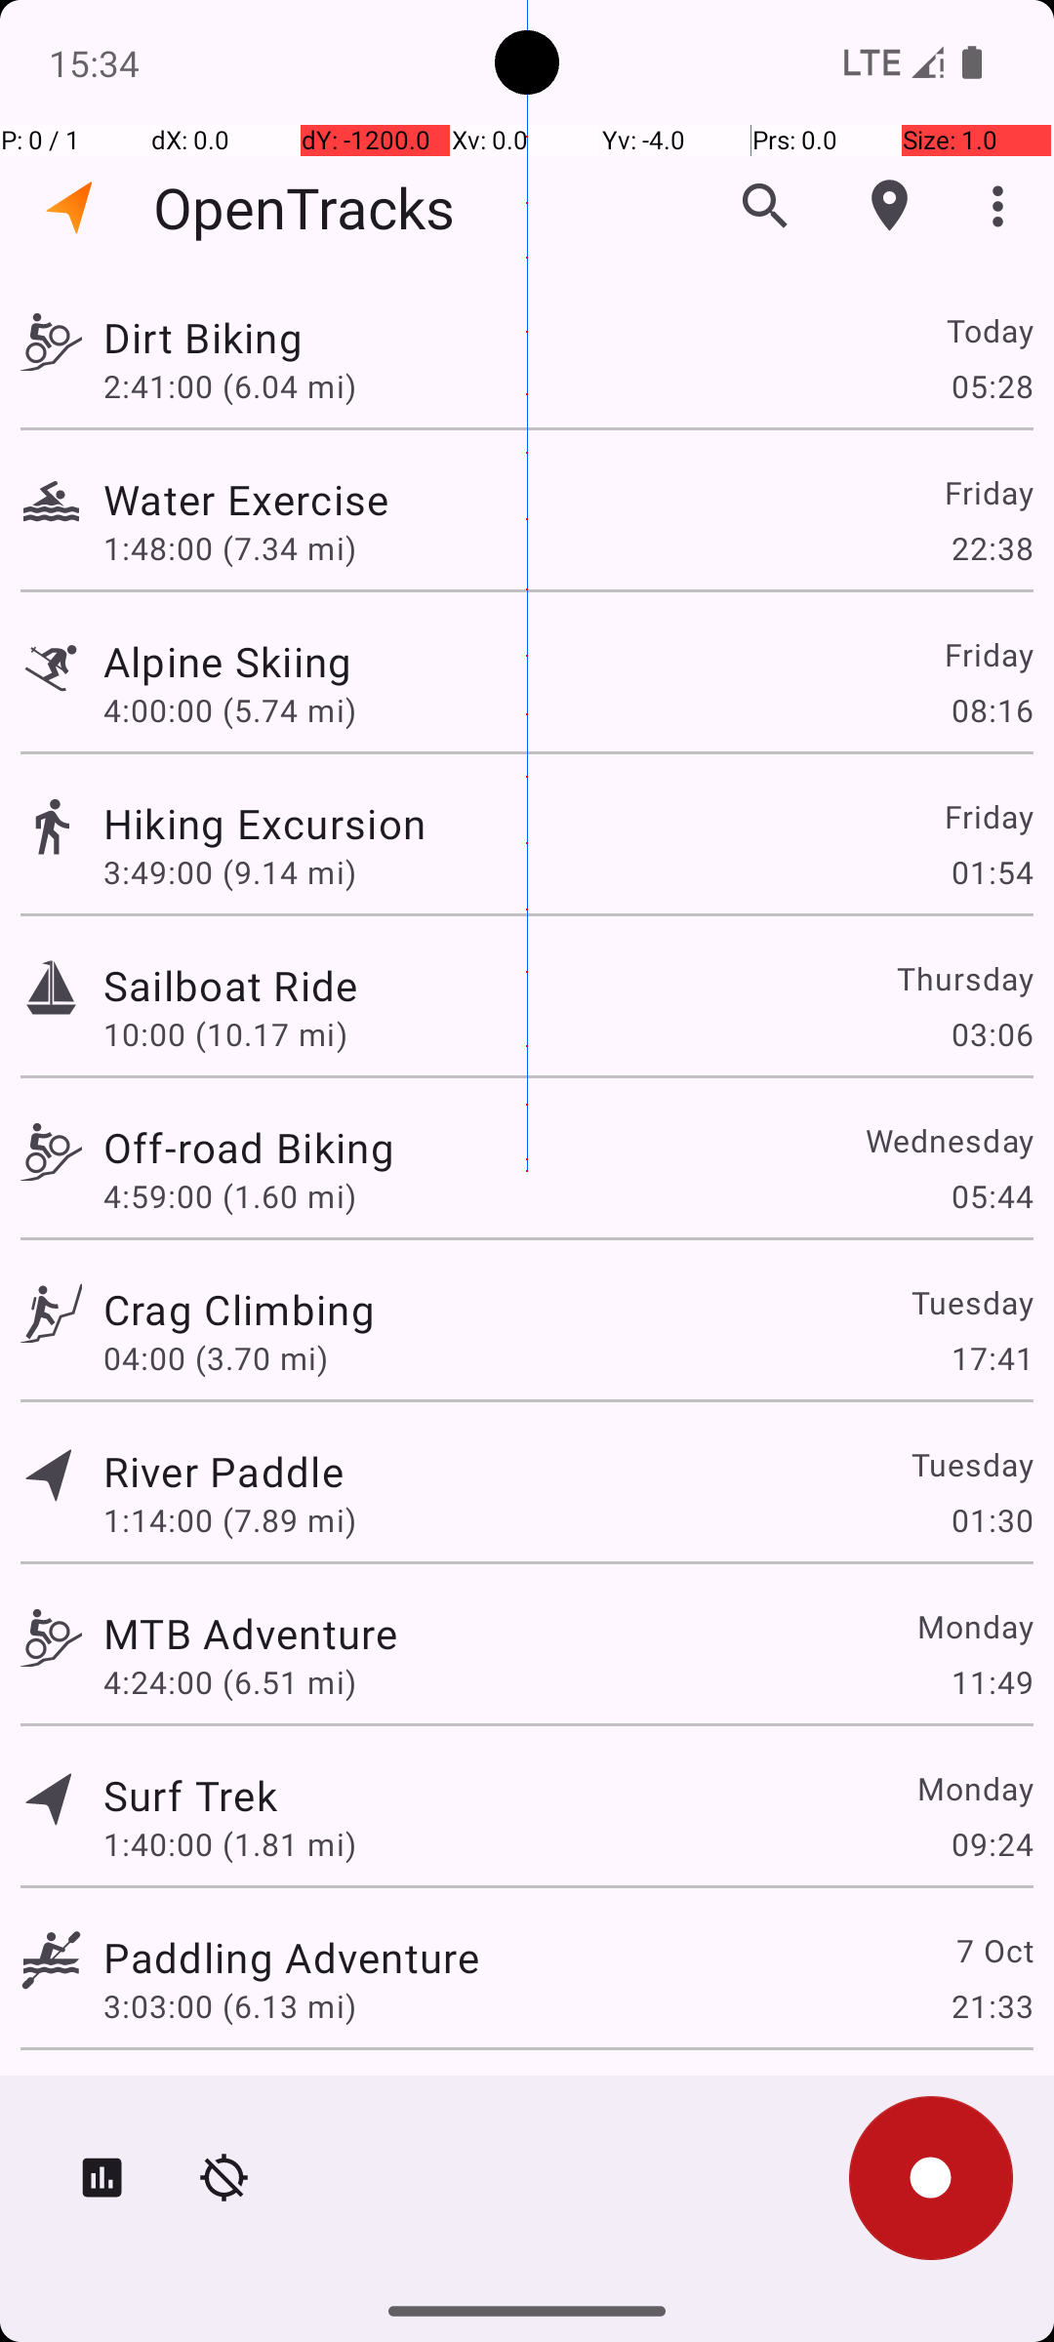  I want to click on 4:00:00 (5.74 mi), so click(230, 710).